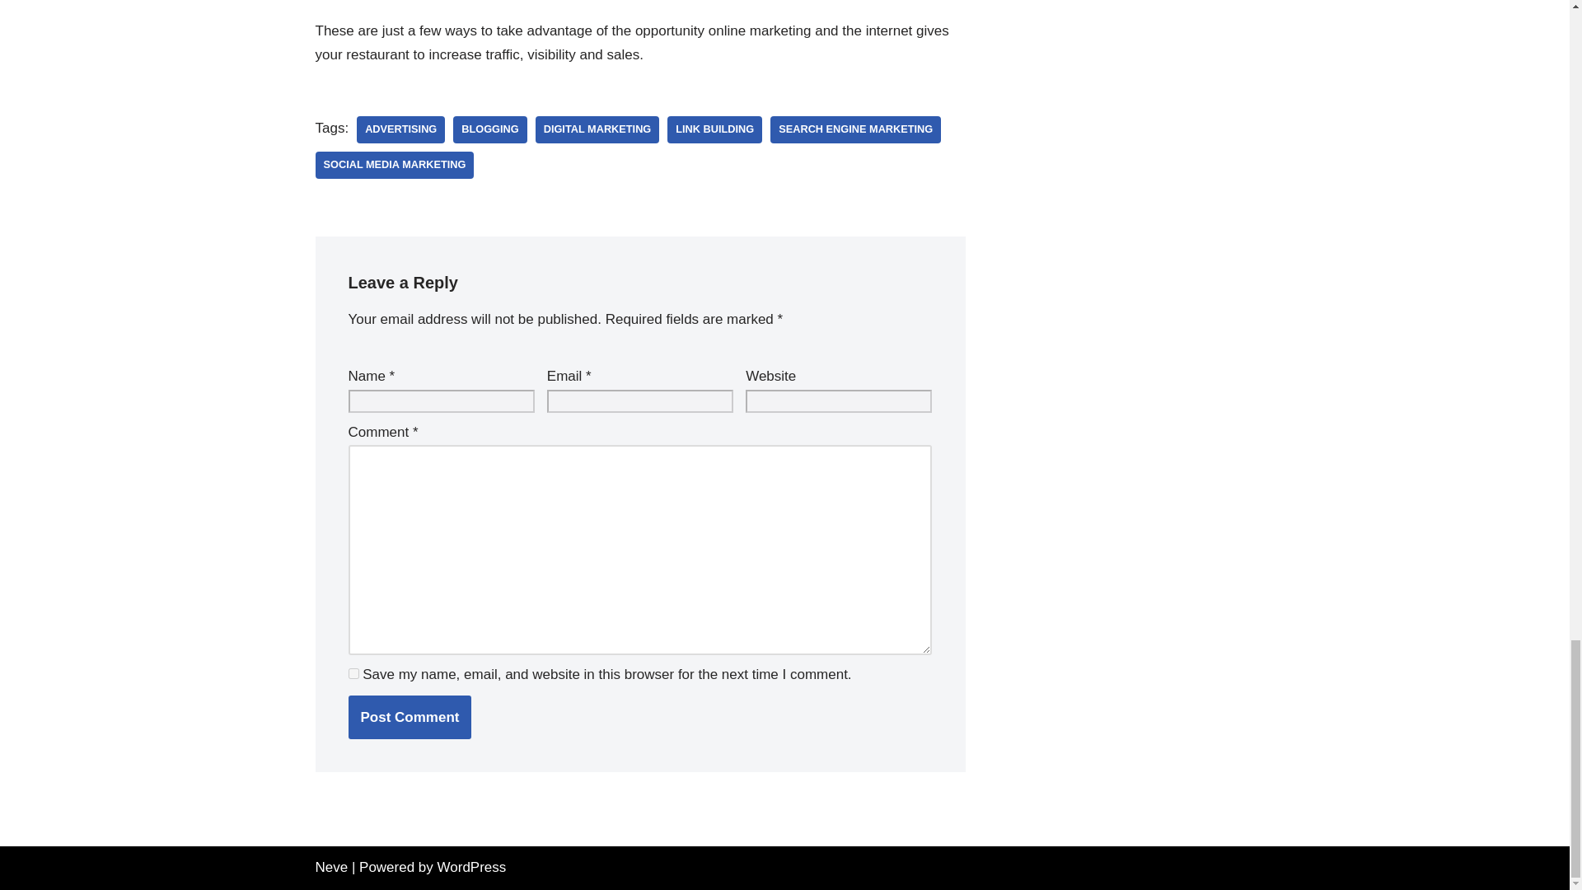  What do you see at coordinates (855, 129) in the screenshot?
I see `Search Engine Marketing` at bounding box center [855, 129].